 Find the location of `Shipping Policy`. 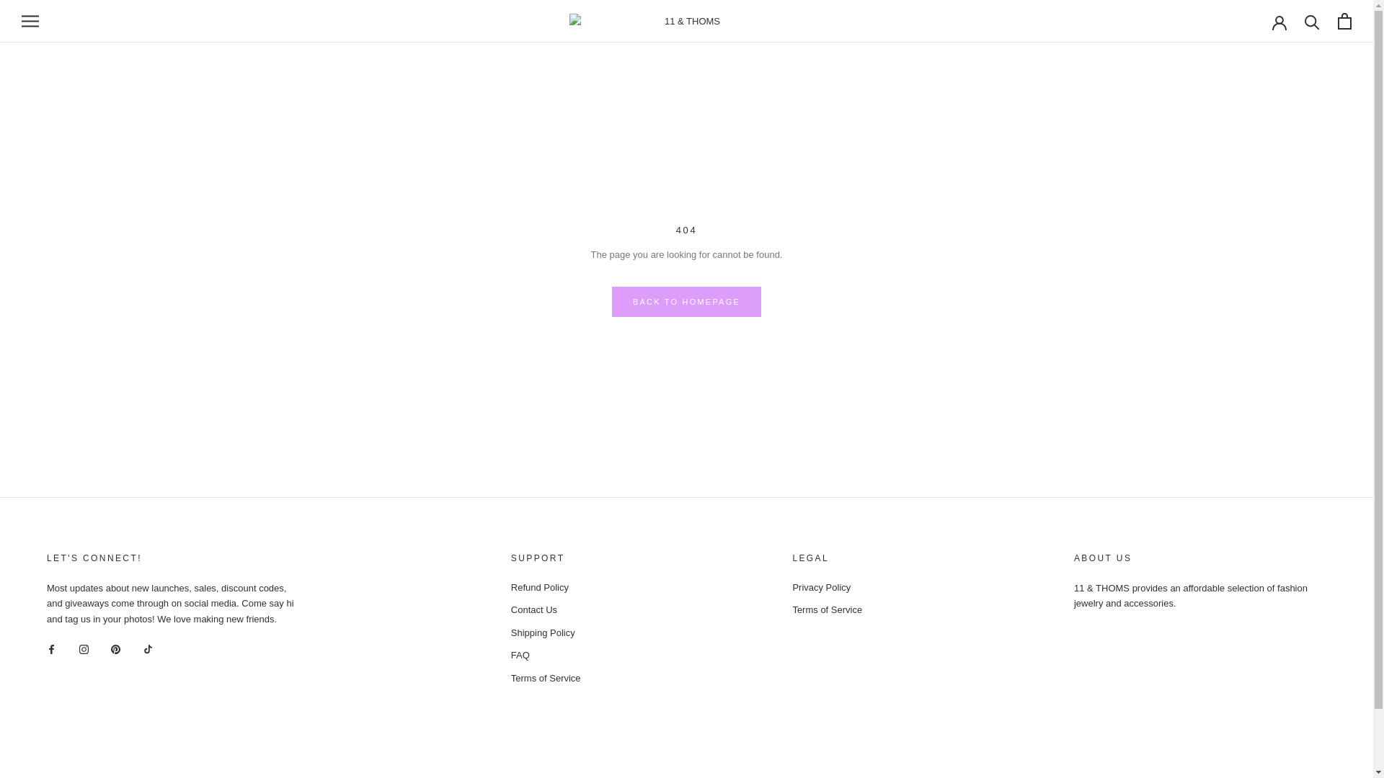

Shipping Policy is located at coordinates (546, 633).